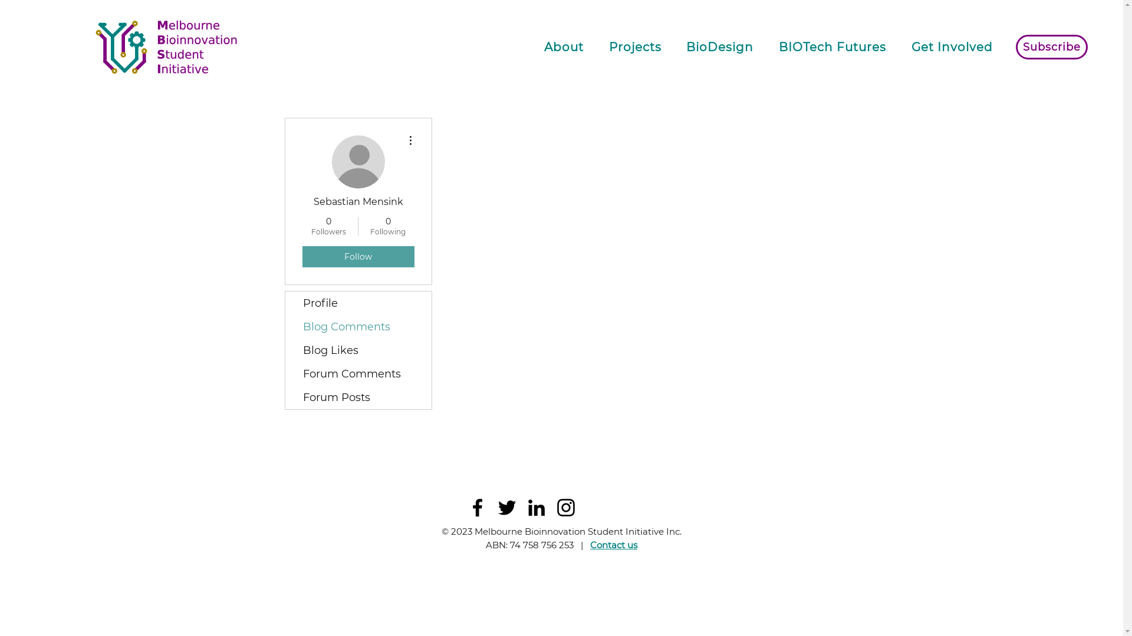 Image resolution: width=1132 pixels, height=636 pixels. Describe the element at coordinates (720, 47) in the screenshot. I see `BioDesign` at that location.